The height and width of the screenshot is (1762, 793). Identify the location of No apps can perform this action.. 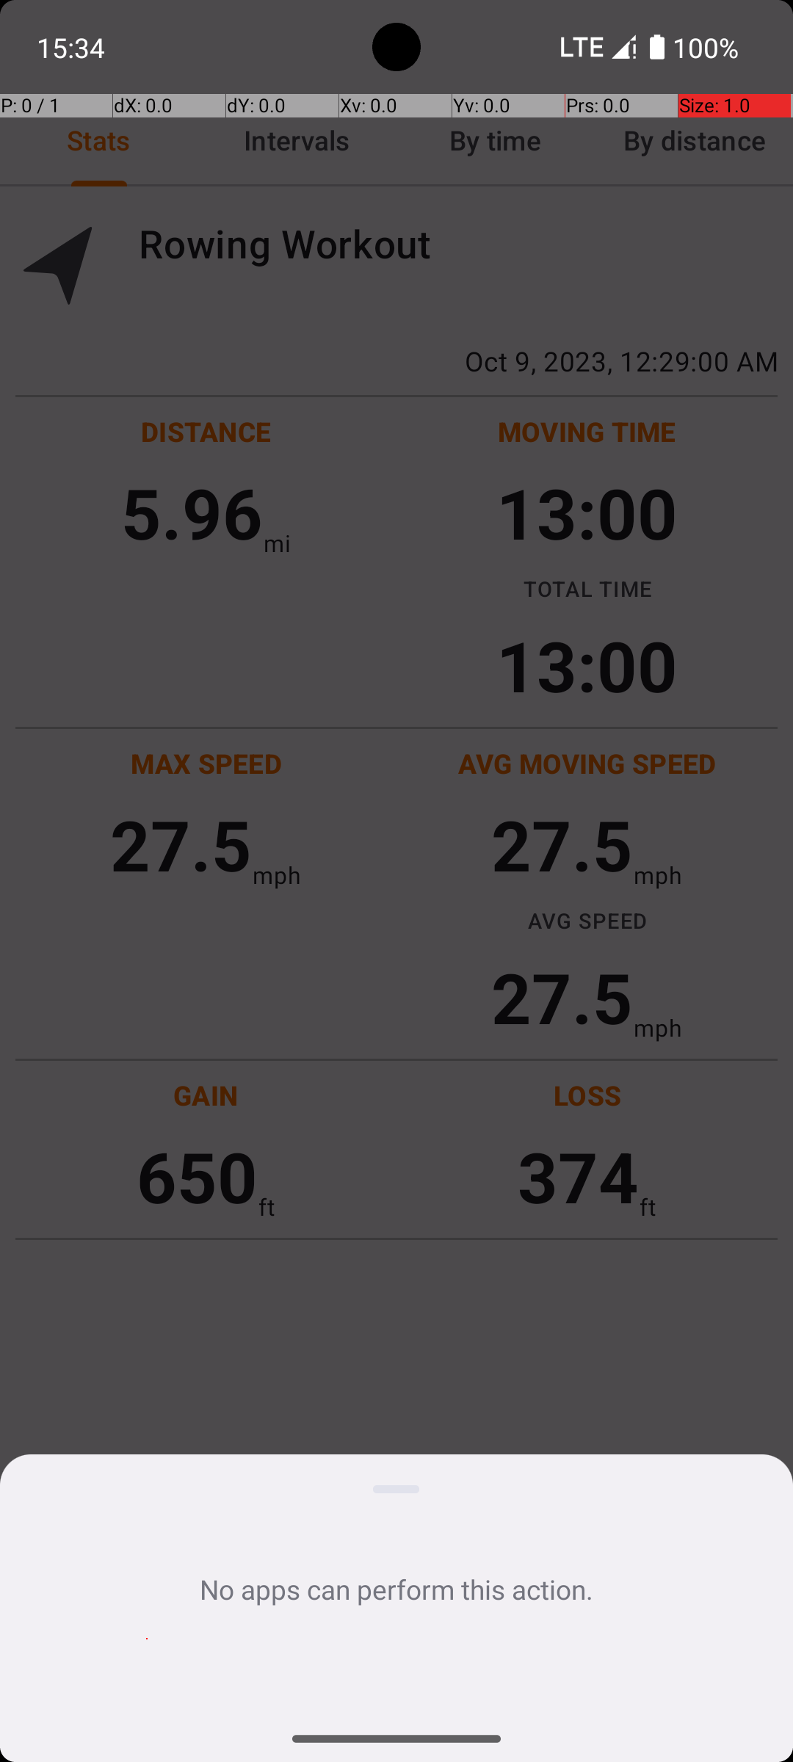
(396, 1589).